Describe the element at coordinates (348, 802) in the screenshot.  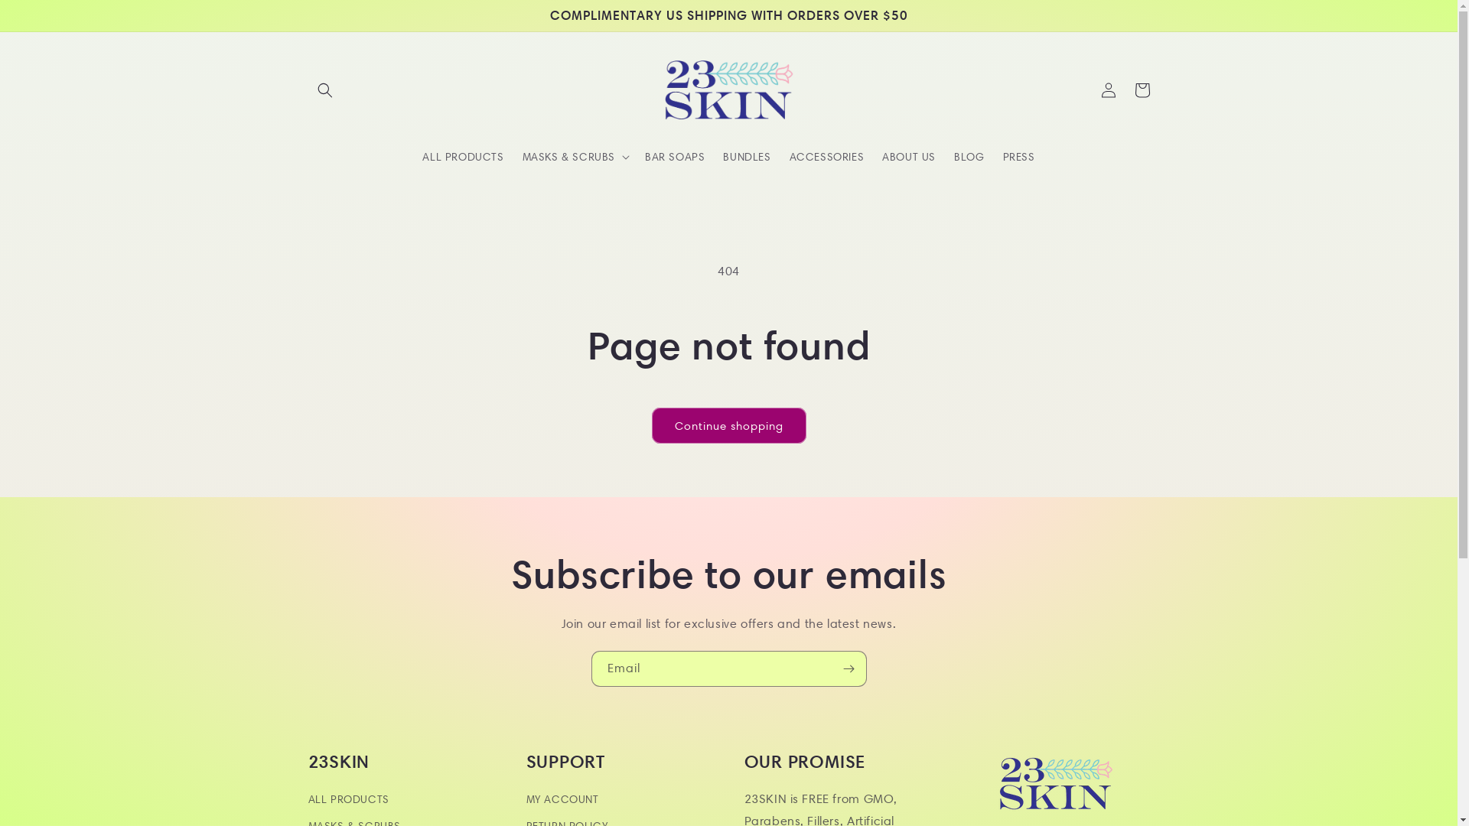
I see `ALL PRODUCTS` at that location.